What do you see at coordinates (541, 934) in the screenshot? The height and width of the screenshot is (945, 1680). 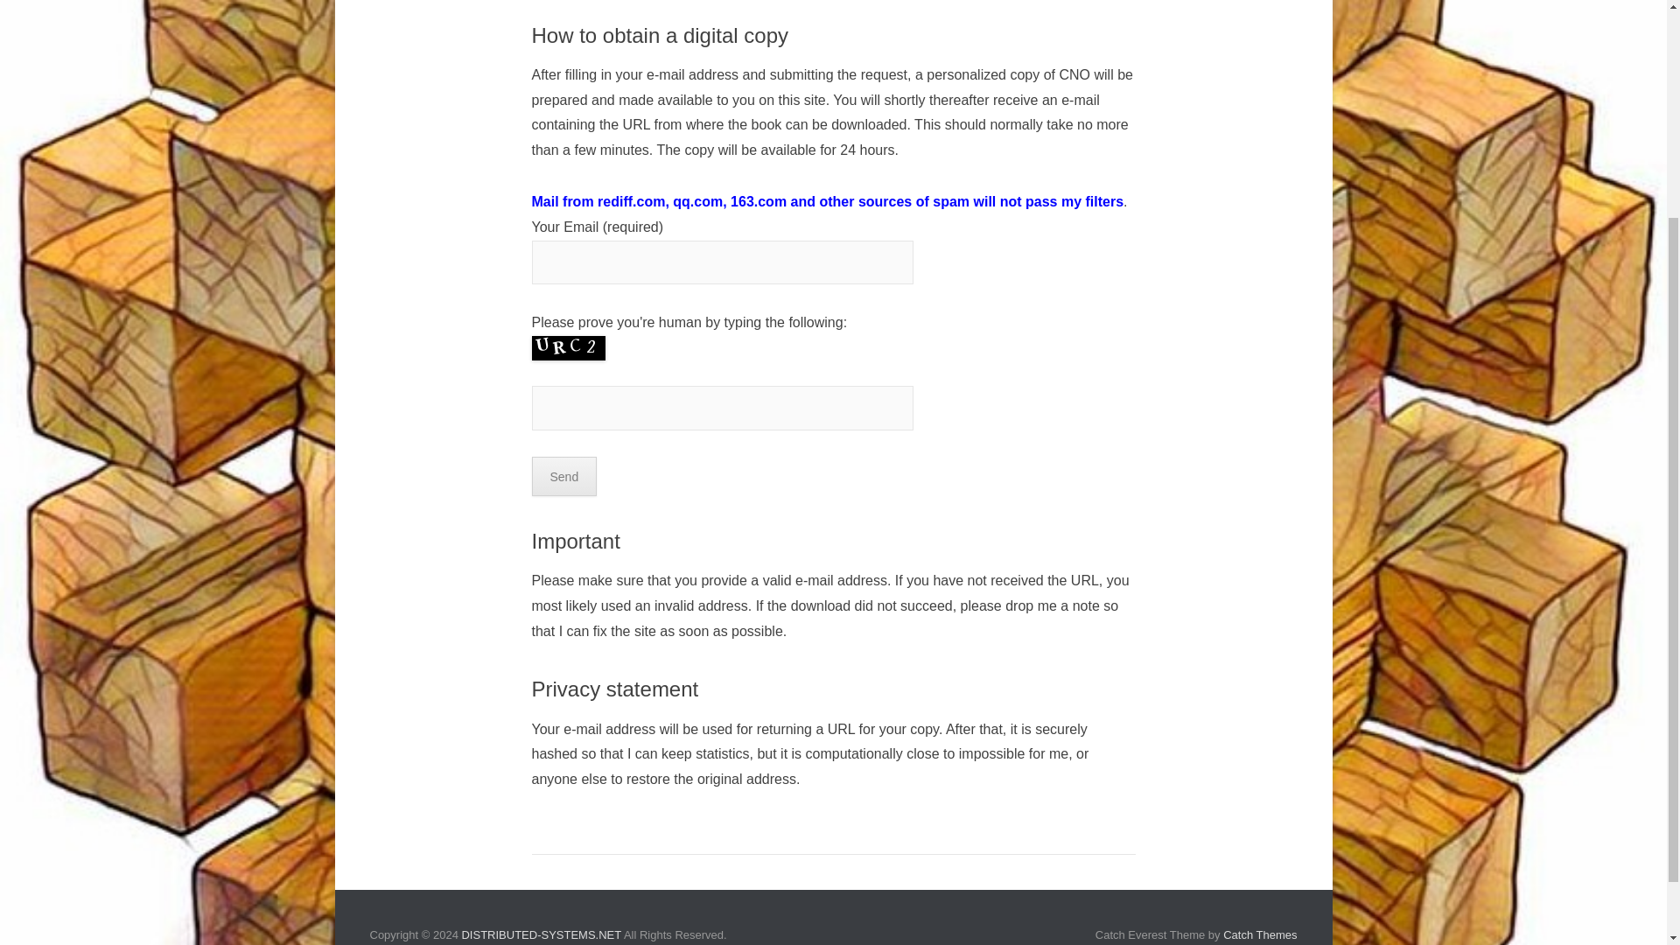 I see `DISTRIBUTED-SYSTEMS.NET` at bounding box center [541, 934].